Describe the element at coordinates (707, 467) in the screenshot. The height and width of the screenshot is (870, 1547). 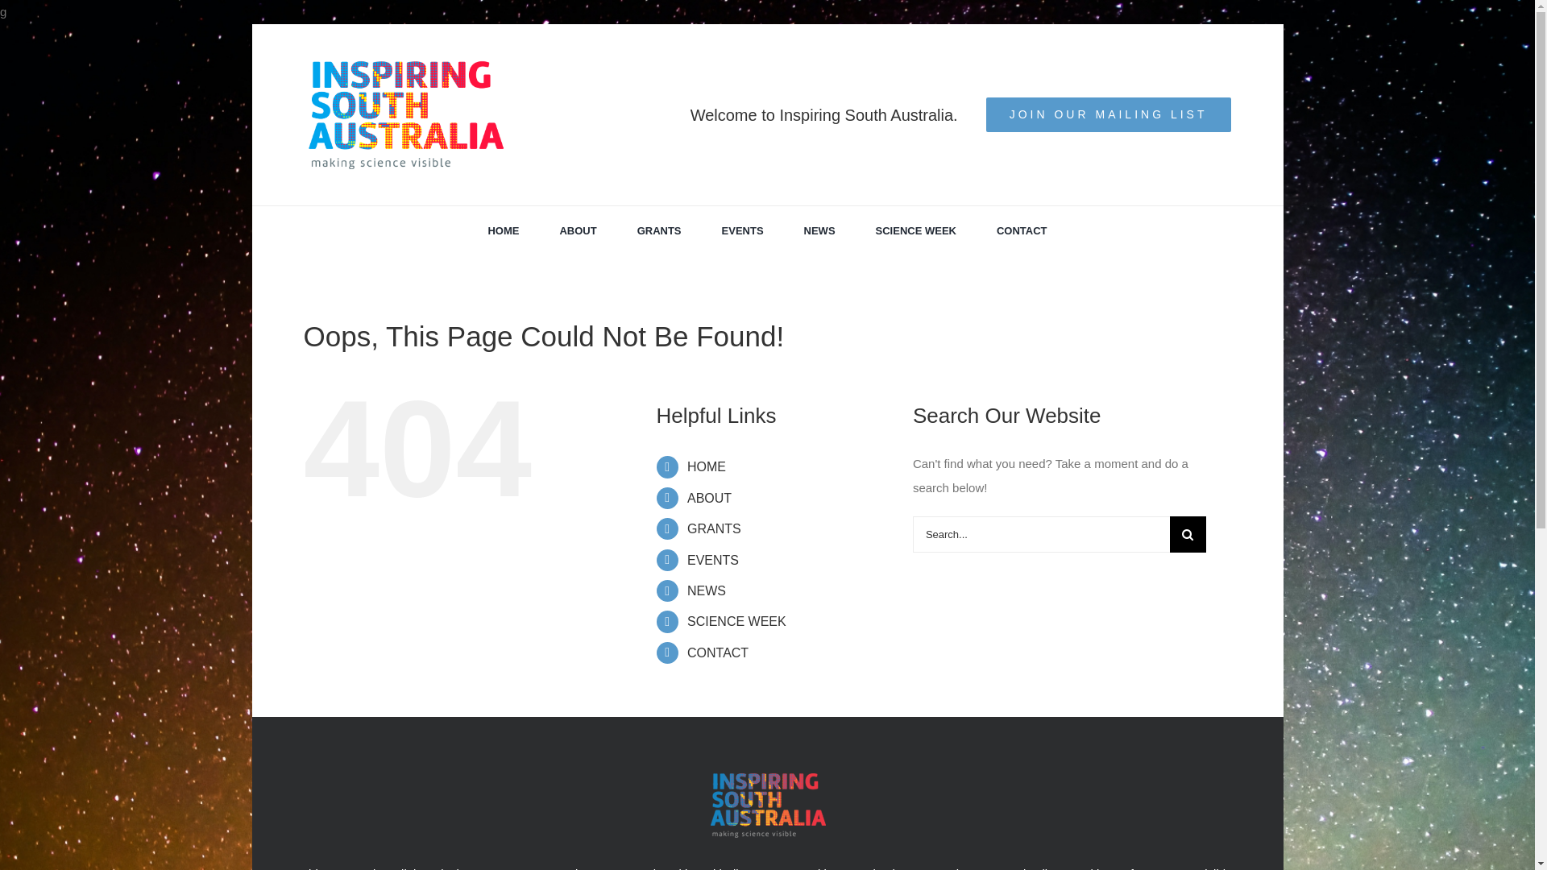
I see `HOME` at that location.